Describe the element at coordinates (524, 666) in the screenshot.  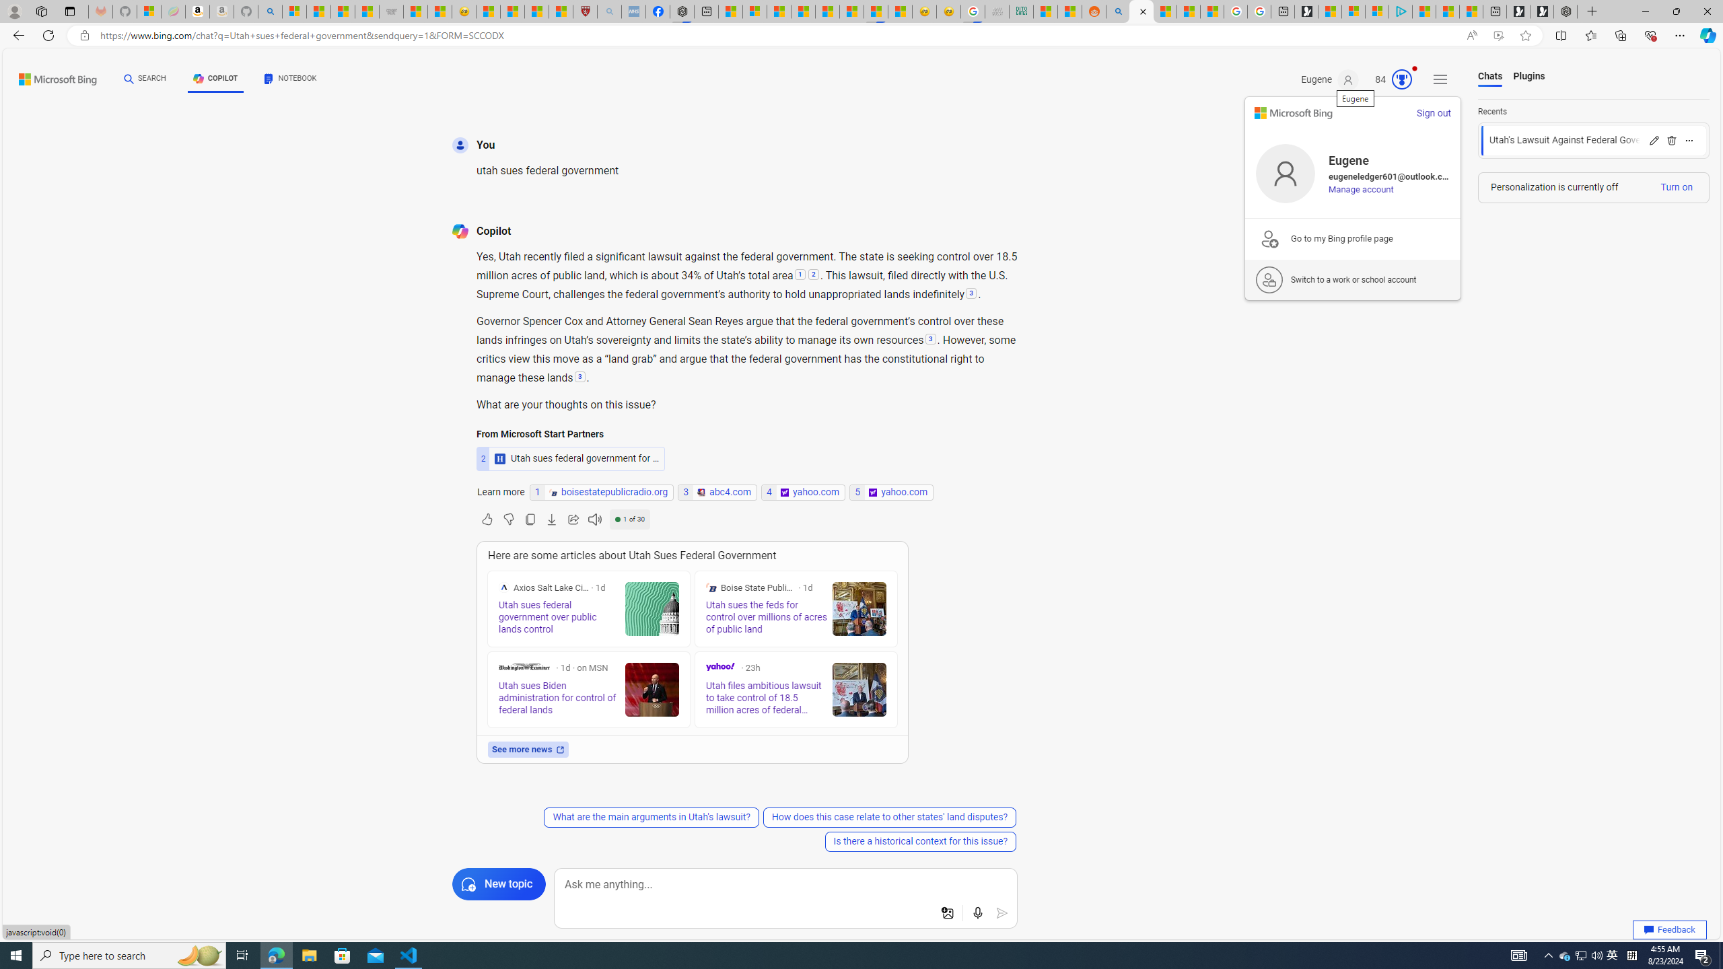
I see `Washington Examiner on MSN.com` at that location.